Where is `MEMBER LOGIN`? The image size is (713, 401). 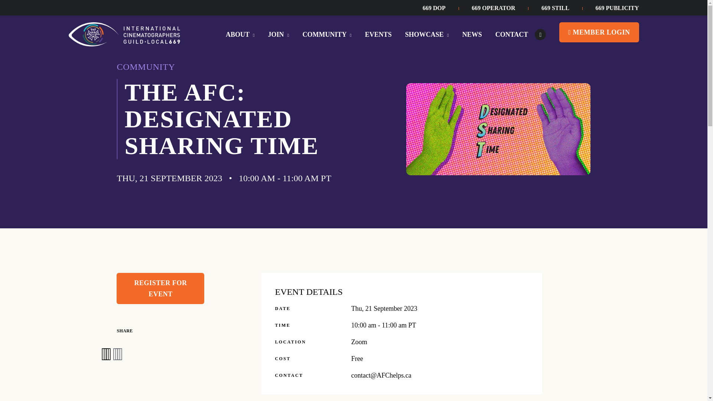 MEMBER LOGIN is located at coordinates (599, 32).